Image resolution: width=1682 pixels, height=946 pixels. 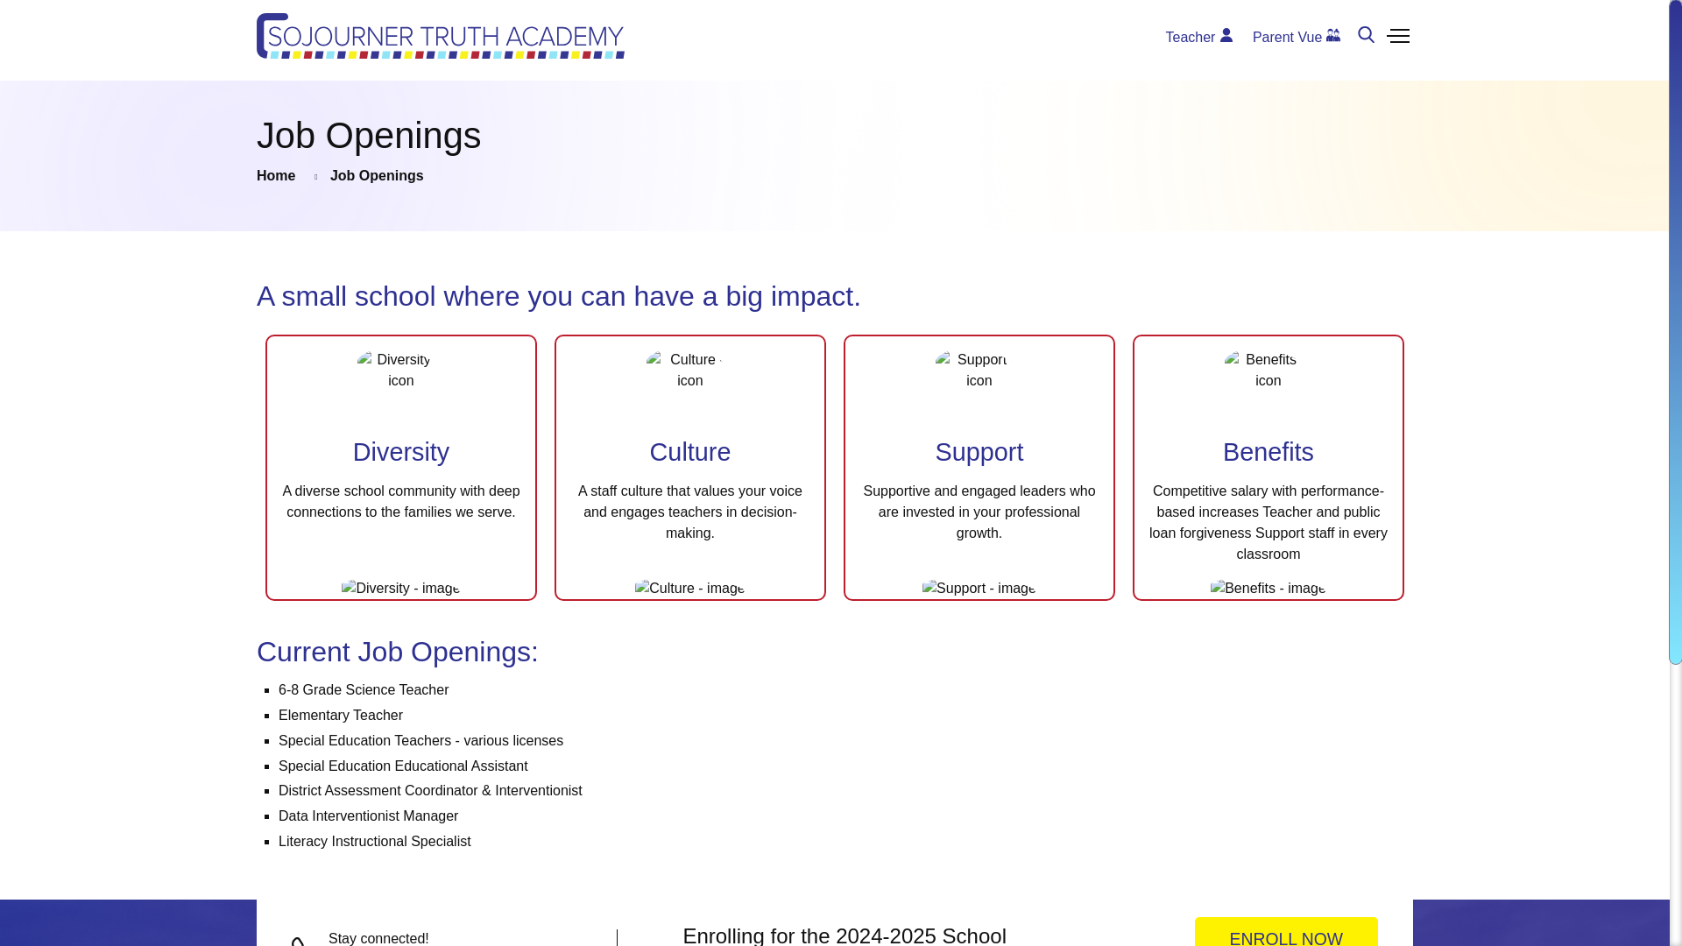 What do you see at coordinates (1199, 36) in the screenshot?
I see `Teacher` at bounding box center [1199, 36].